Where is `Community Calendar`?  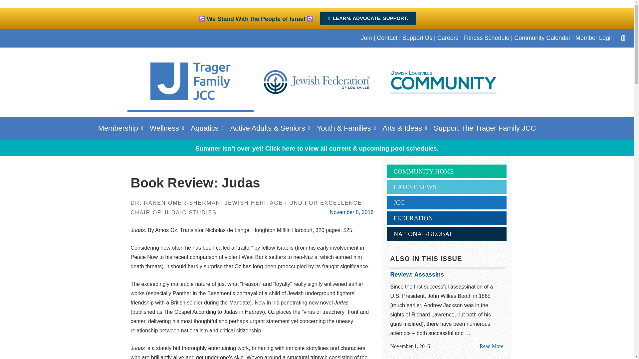 Community Calendar is located at coordinates (542, 38).